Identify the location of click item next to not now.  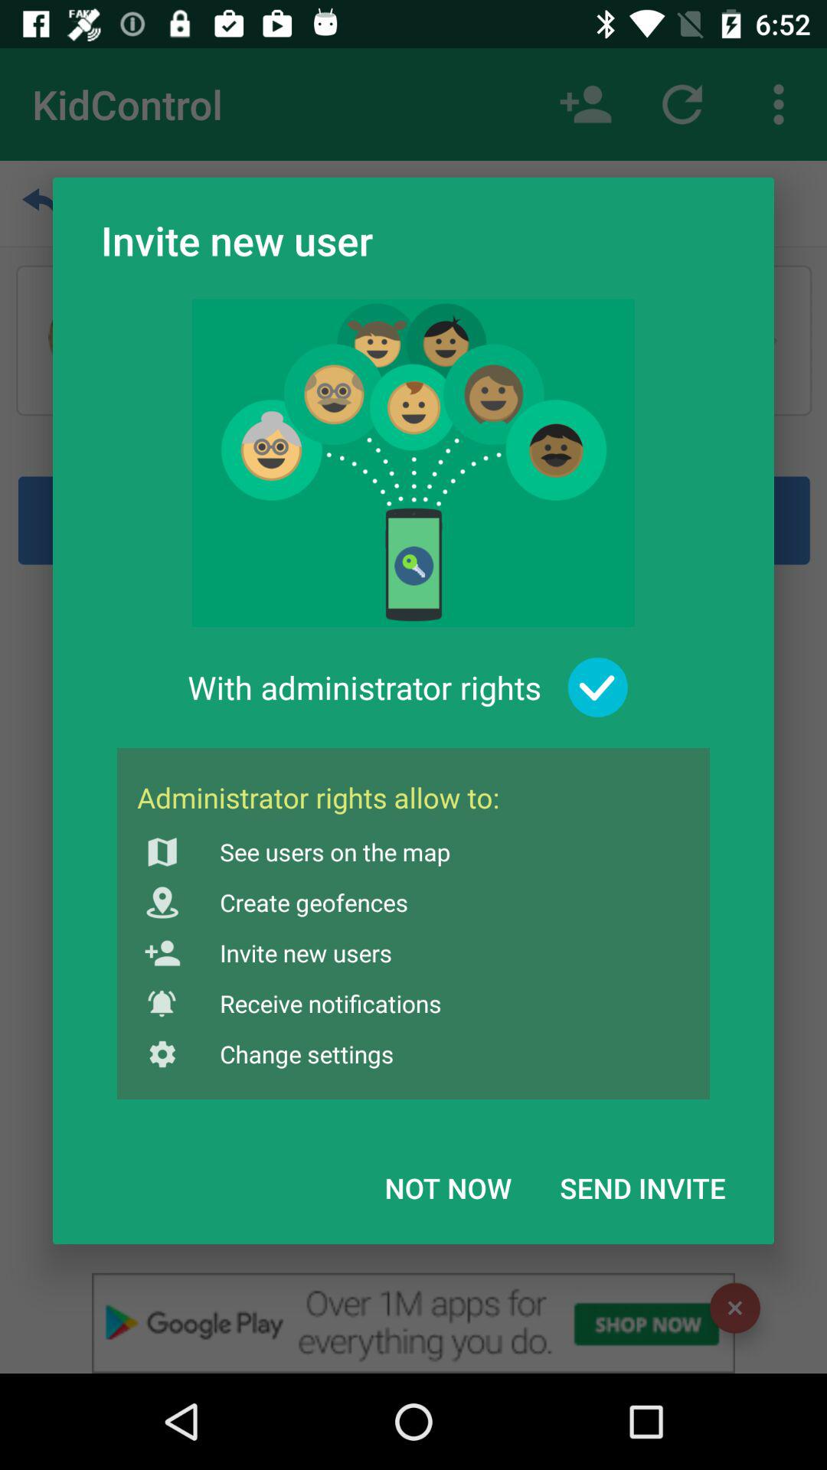
(642, 1187).